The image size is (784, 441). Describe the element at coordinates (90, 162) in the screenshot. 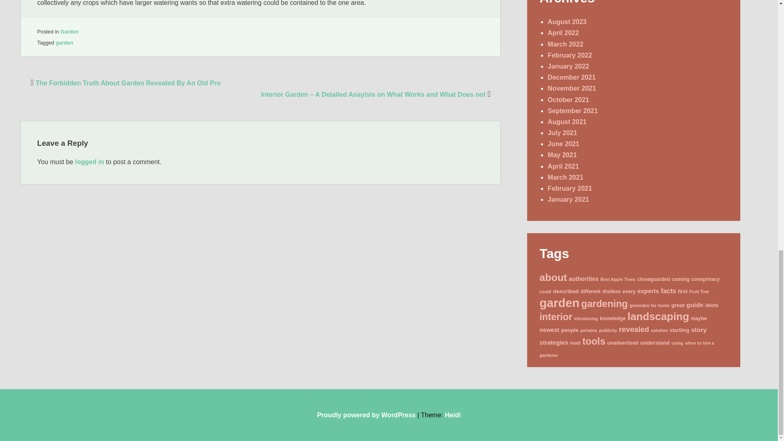

I see `logged in` at that location.